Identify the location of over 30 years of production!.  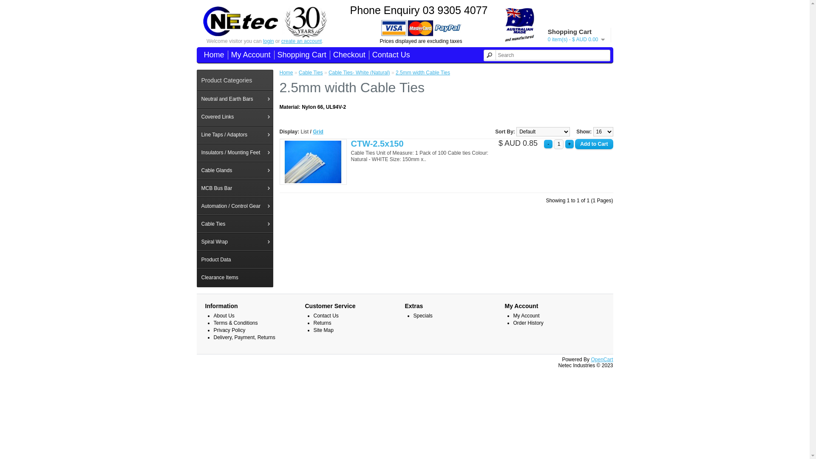
(305, 22).